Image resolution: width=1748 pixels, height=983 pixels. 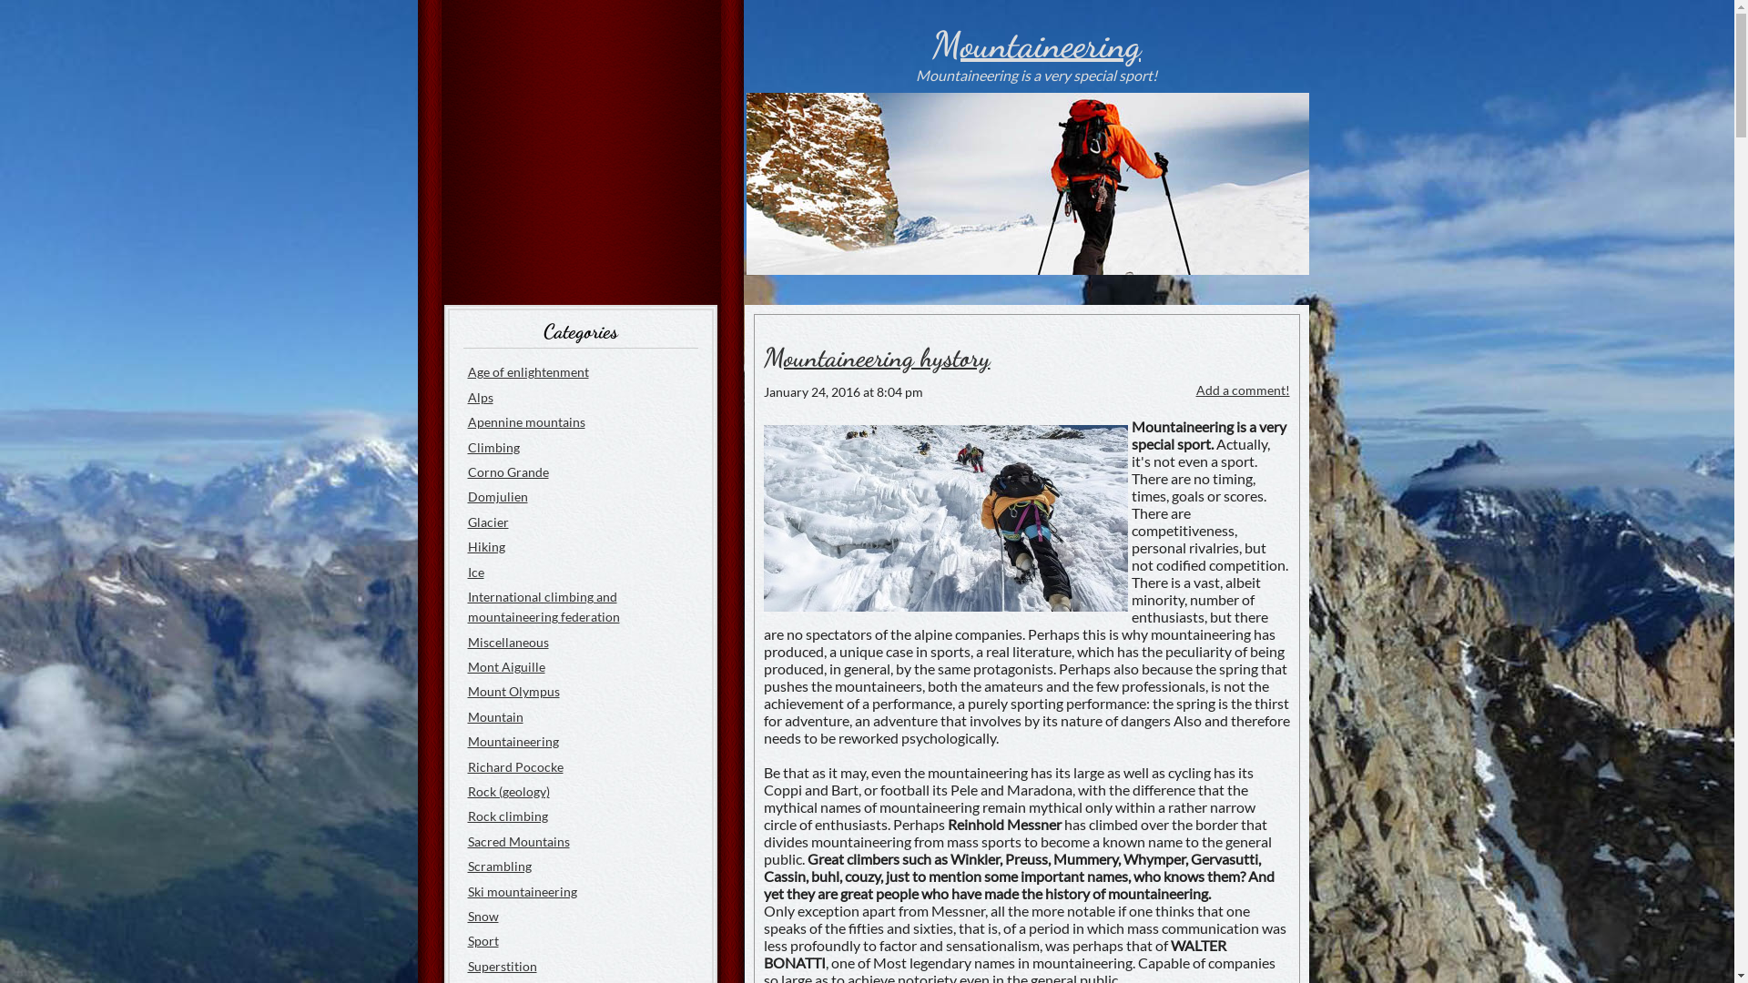 I want to click on Mountaineering, so click(x=1036, y=45).